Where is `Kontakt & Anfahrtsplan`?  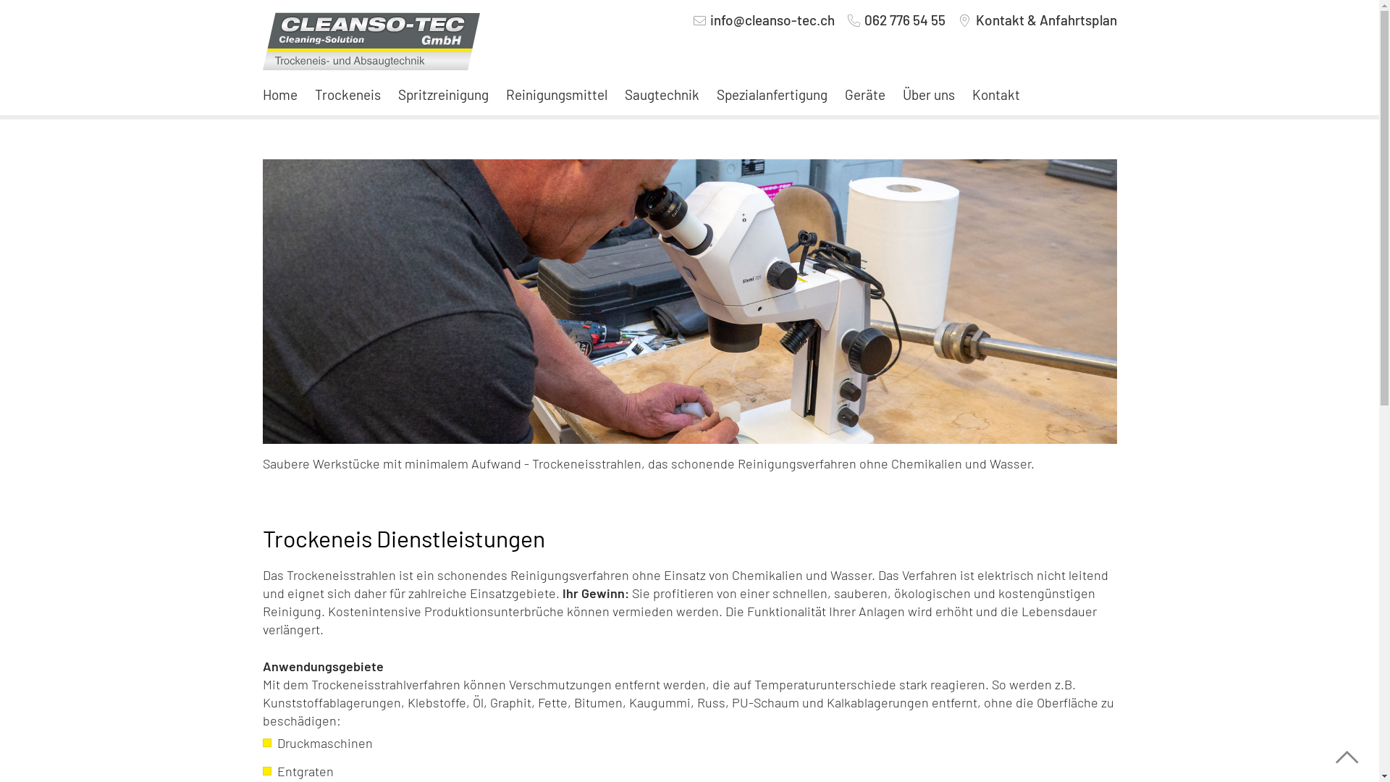
Kontakt & Anfahrtsplan is located at coordinates (1047, 20).